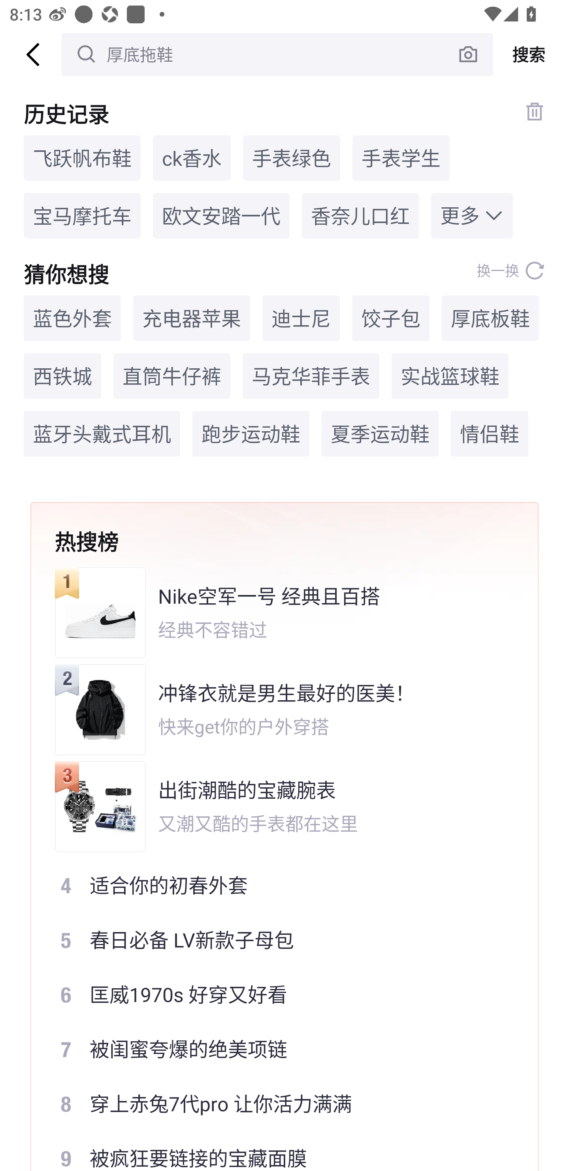 The width and height of the screenshot is (569, 1171). I want to click on 情侣鞋, so click(489, 434).